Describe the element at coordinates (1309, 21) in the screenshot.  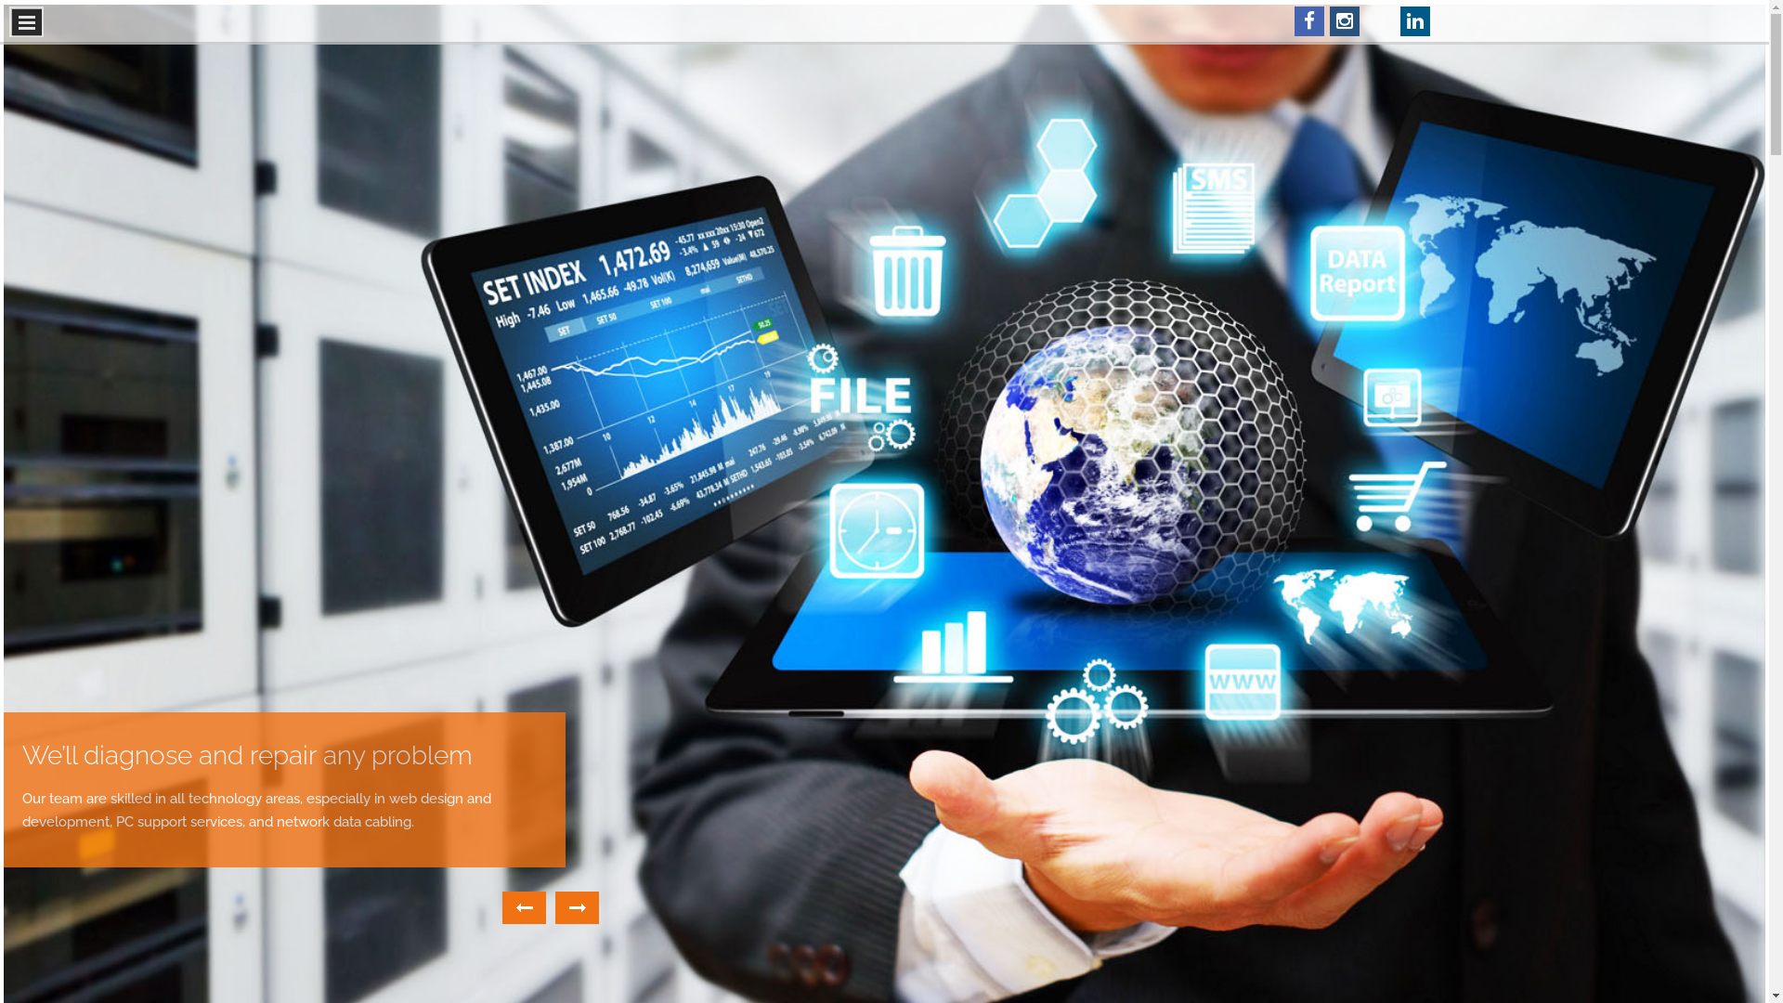
I see `Facebook` at that location.